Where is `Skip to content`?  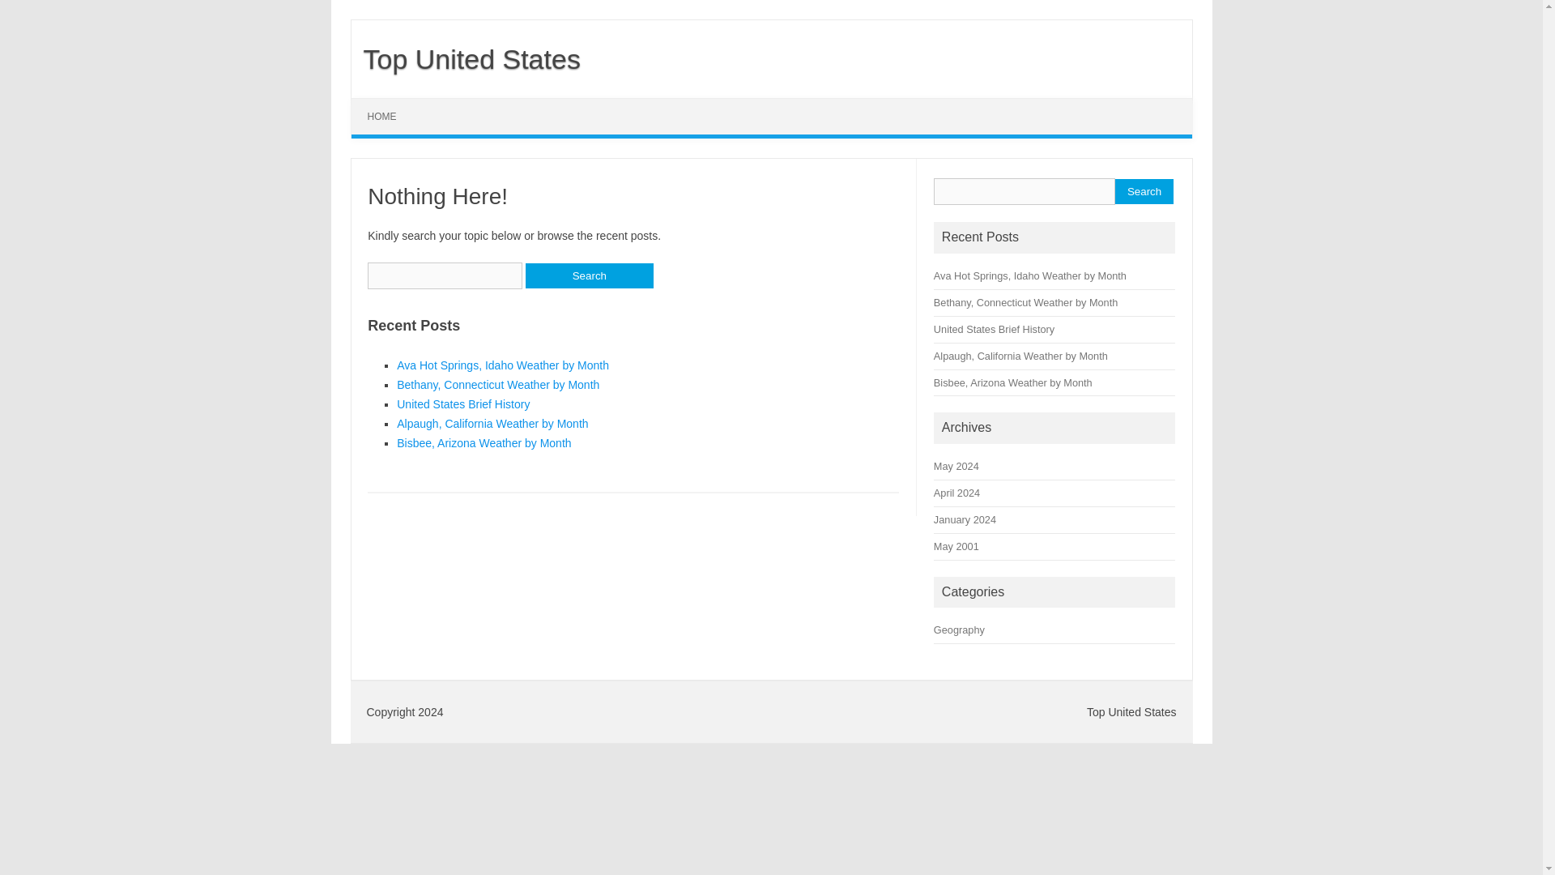
Skip to content is located at coordinates (389, 104).